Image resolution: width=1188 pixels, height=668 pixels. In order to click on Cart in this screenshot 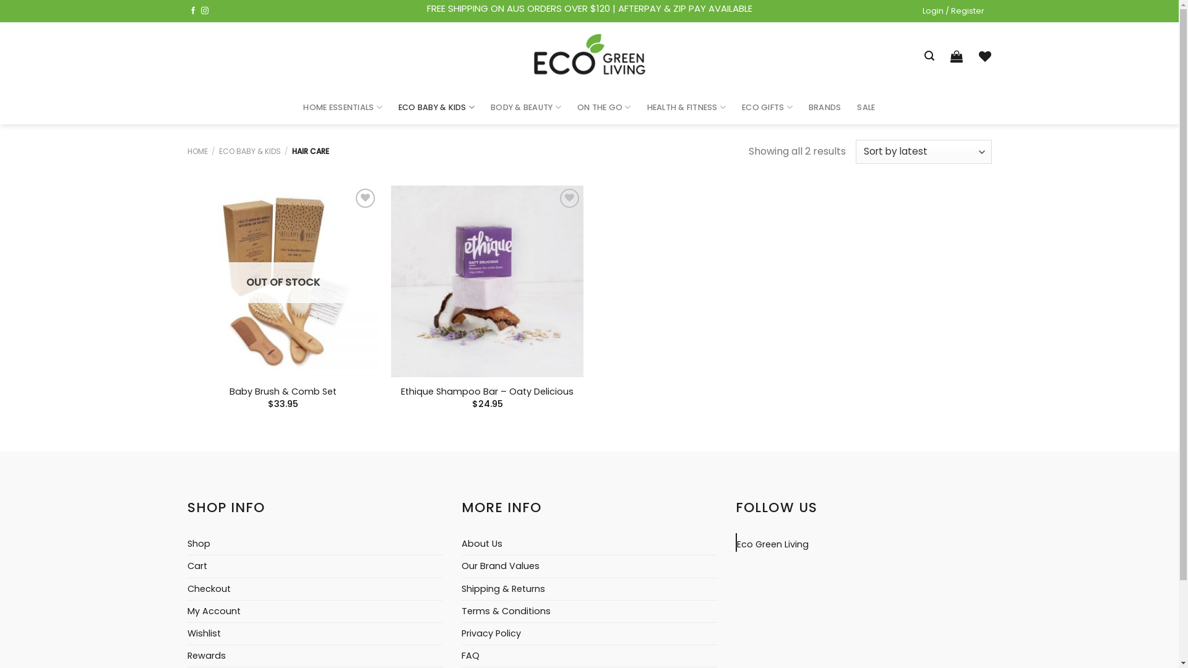, I will do `click(957, 56)`.